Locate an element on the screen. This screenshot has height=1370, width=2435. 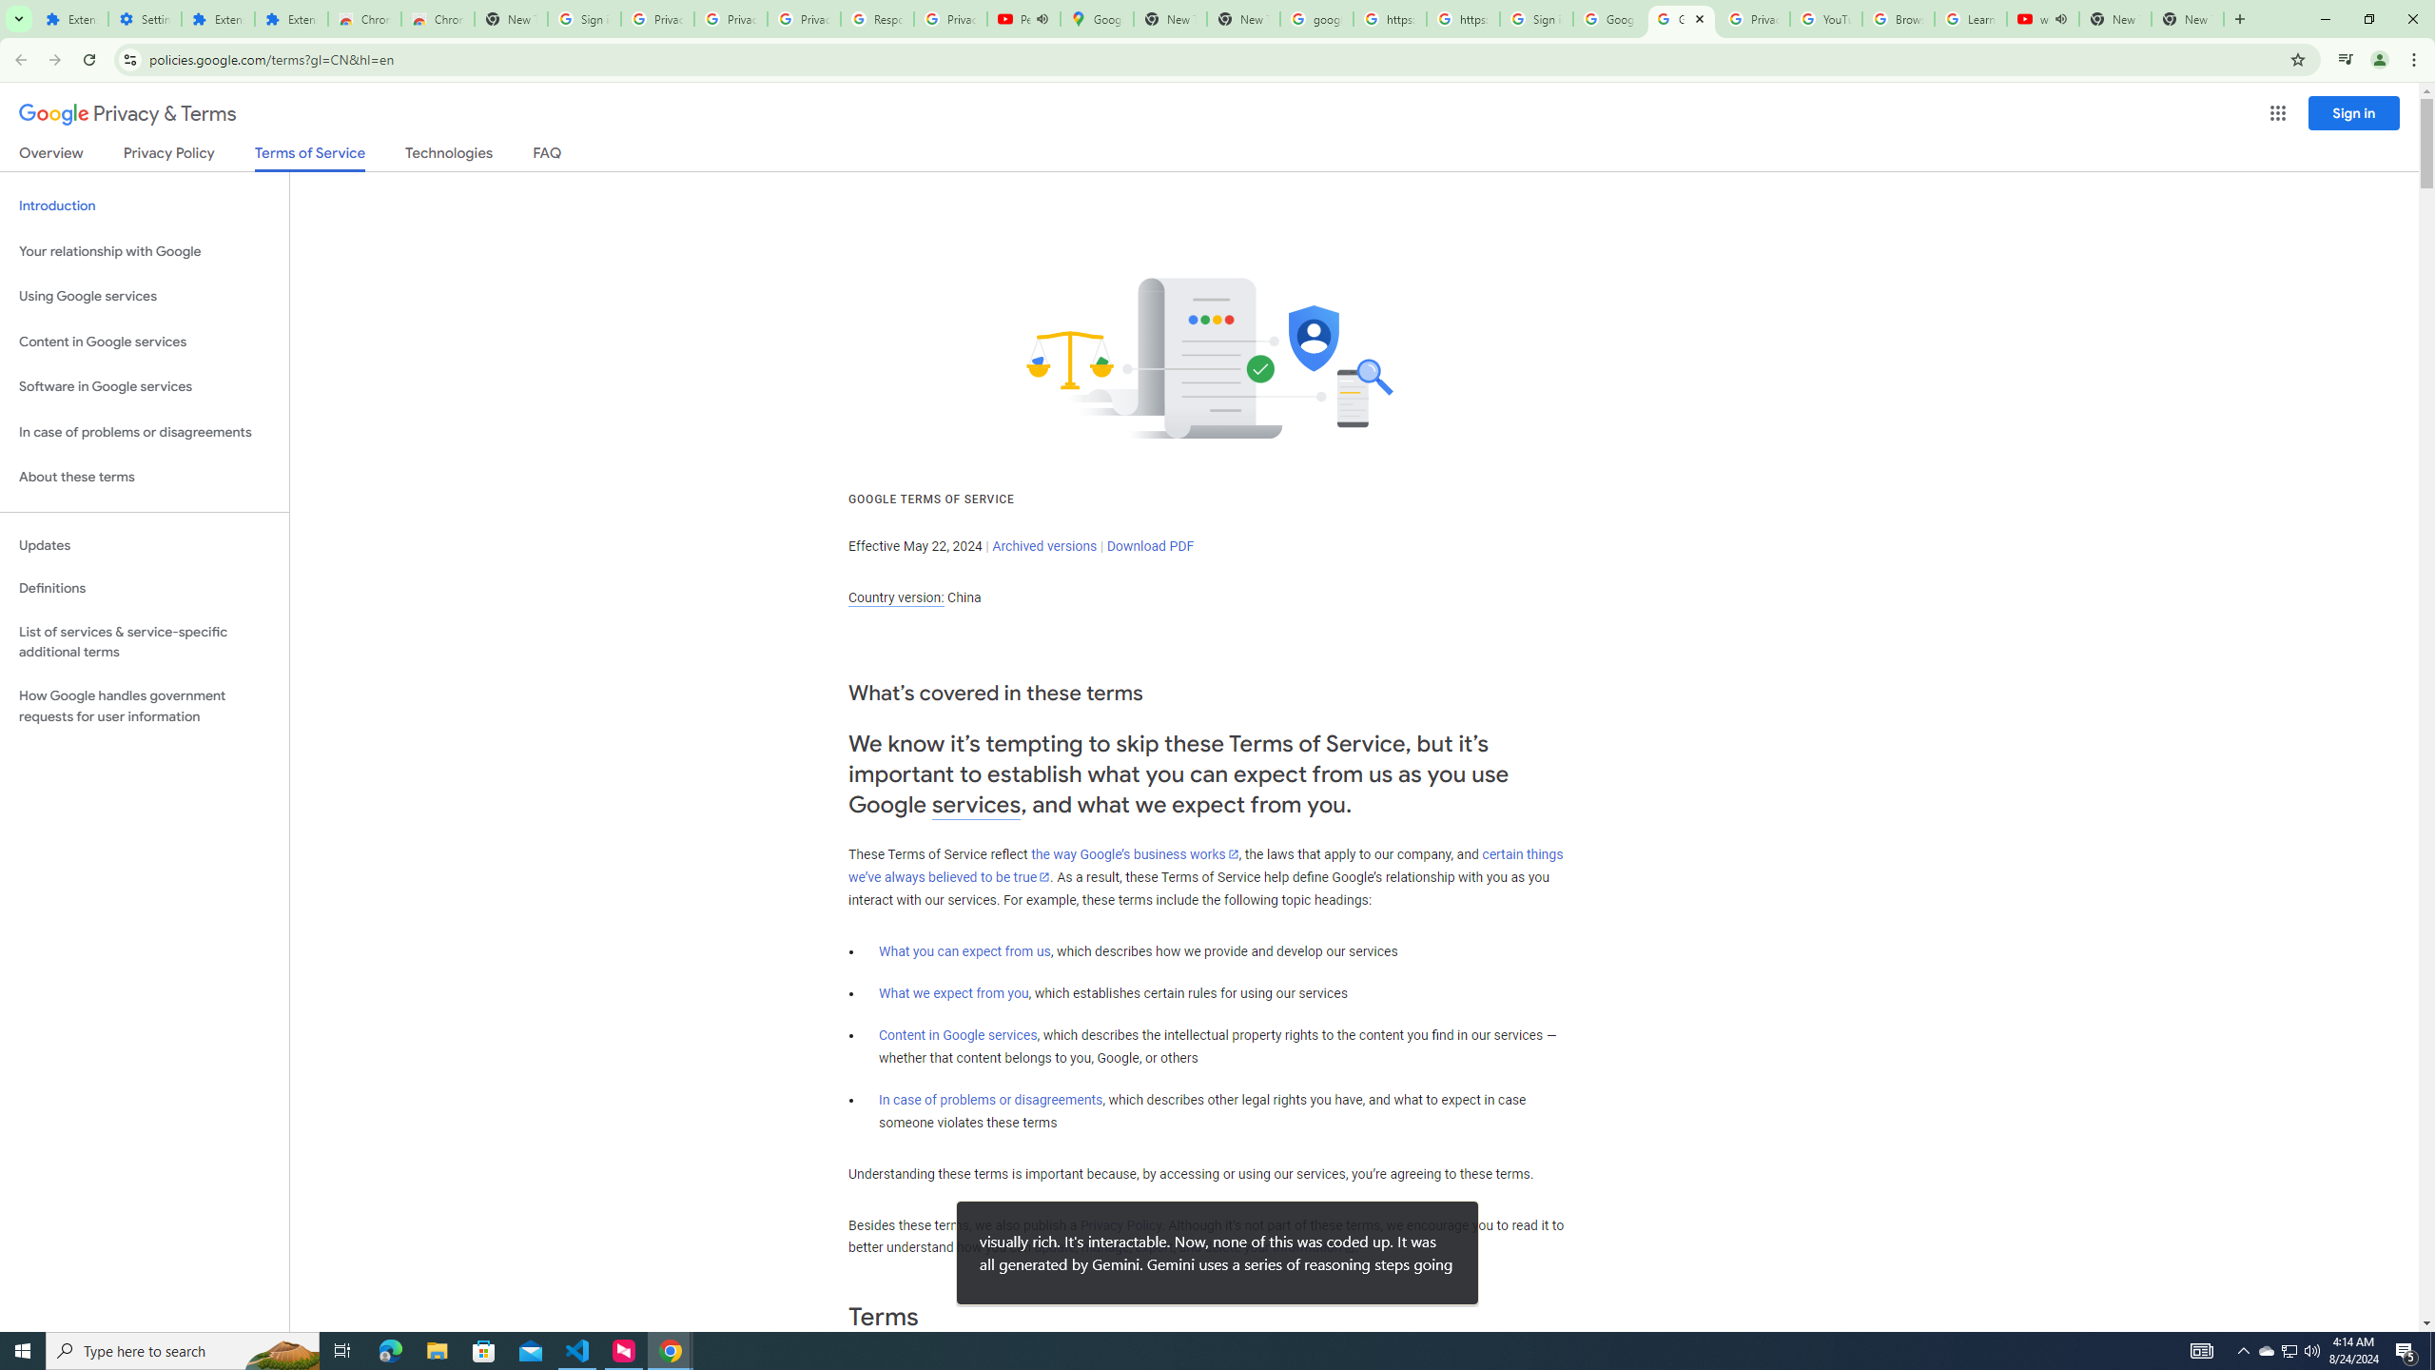
What we expect from you is located at coordinates (954, 993).